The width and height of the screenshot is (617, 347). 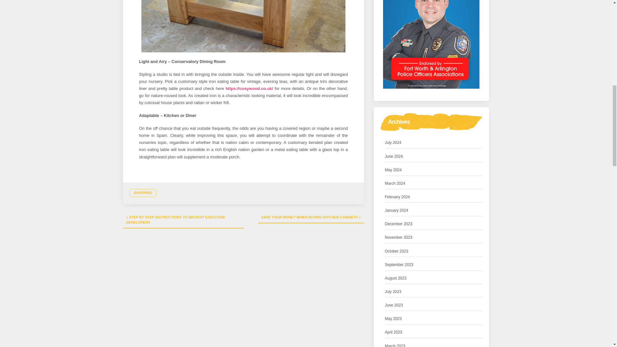 I want to click on December 2023, so click(x=398, y=224).